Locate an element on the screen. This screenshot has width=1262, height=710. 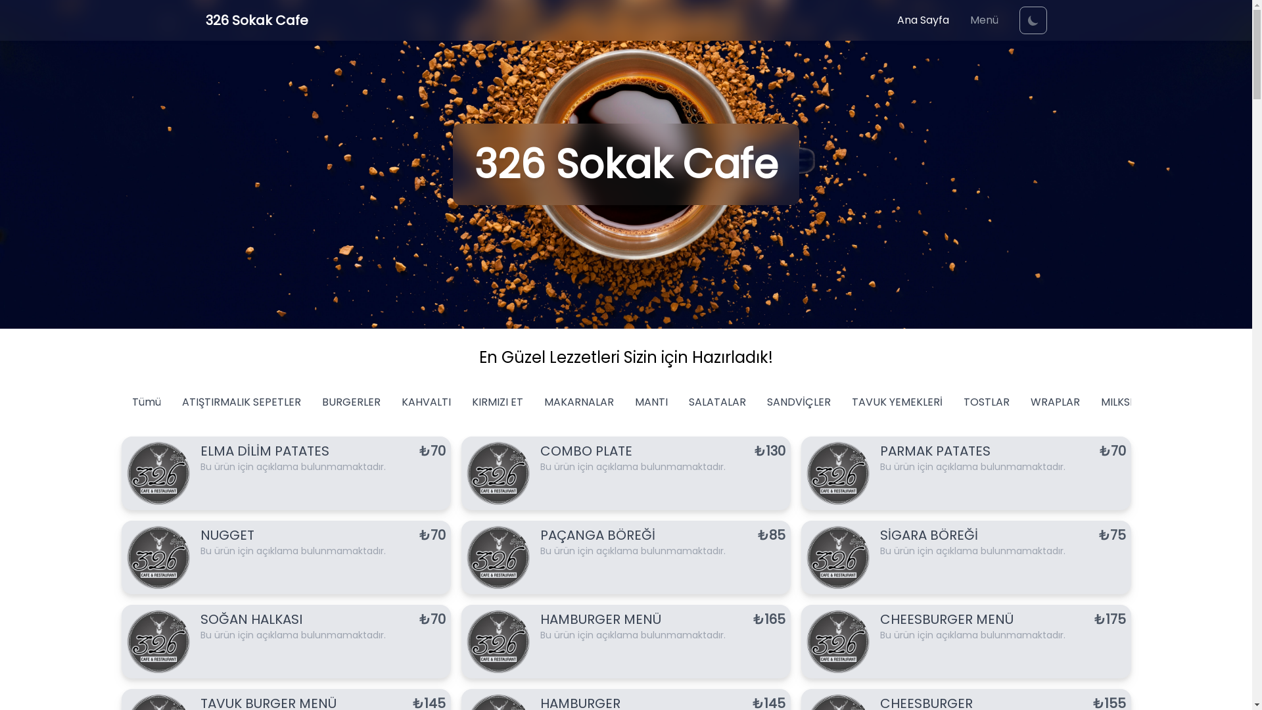
TOSTLAR is located at coordinates (987, 402).